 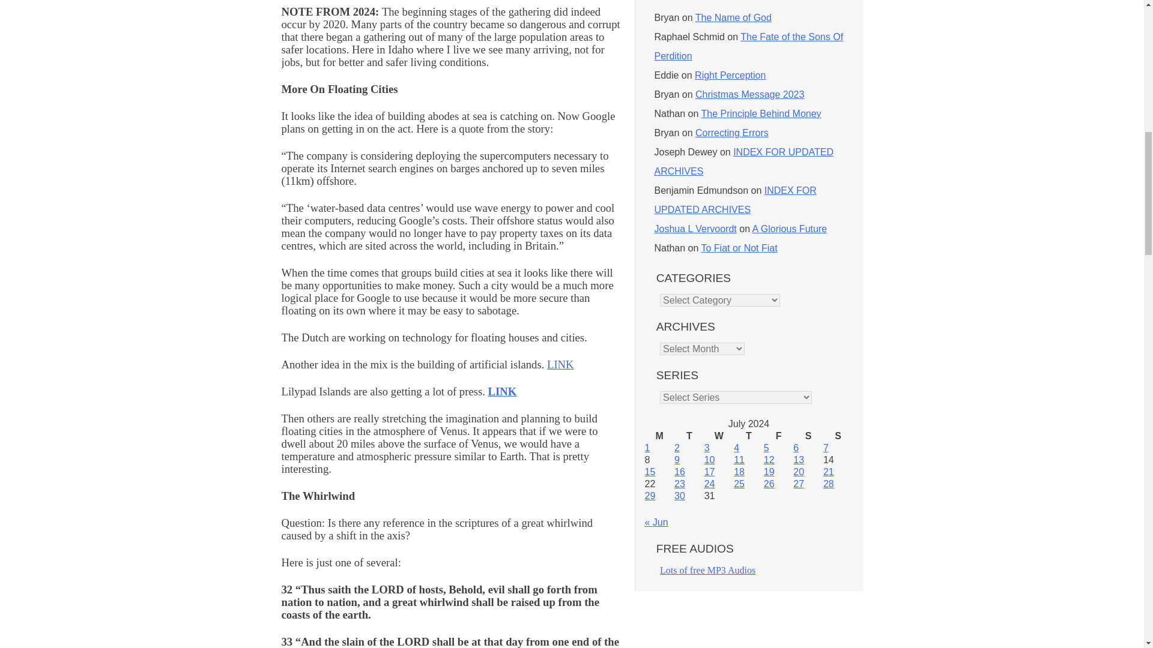 What do you see at coordinates (560, 364) in the screenshot?
I see `LINK` at bounding box center [560, 364].